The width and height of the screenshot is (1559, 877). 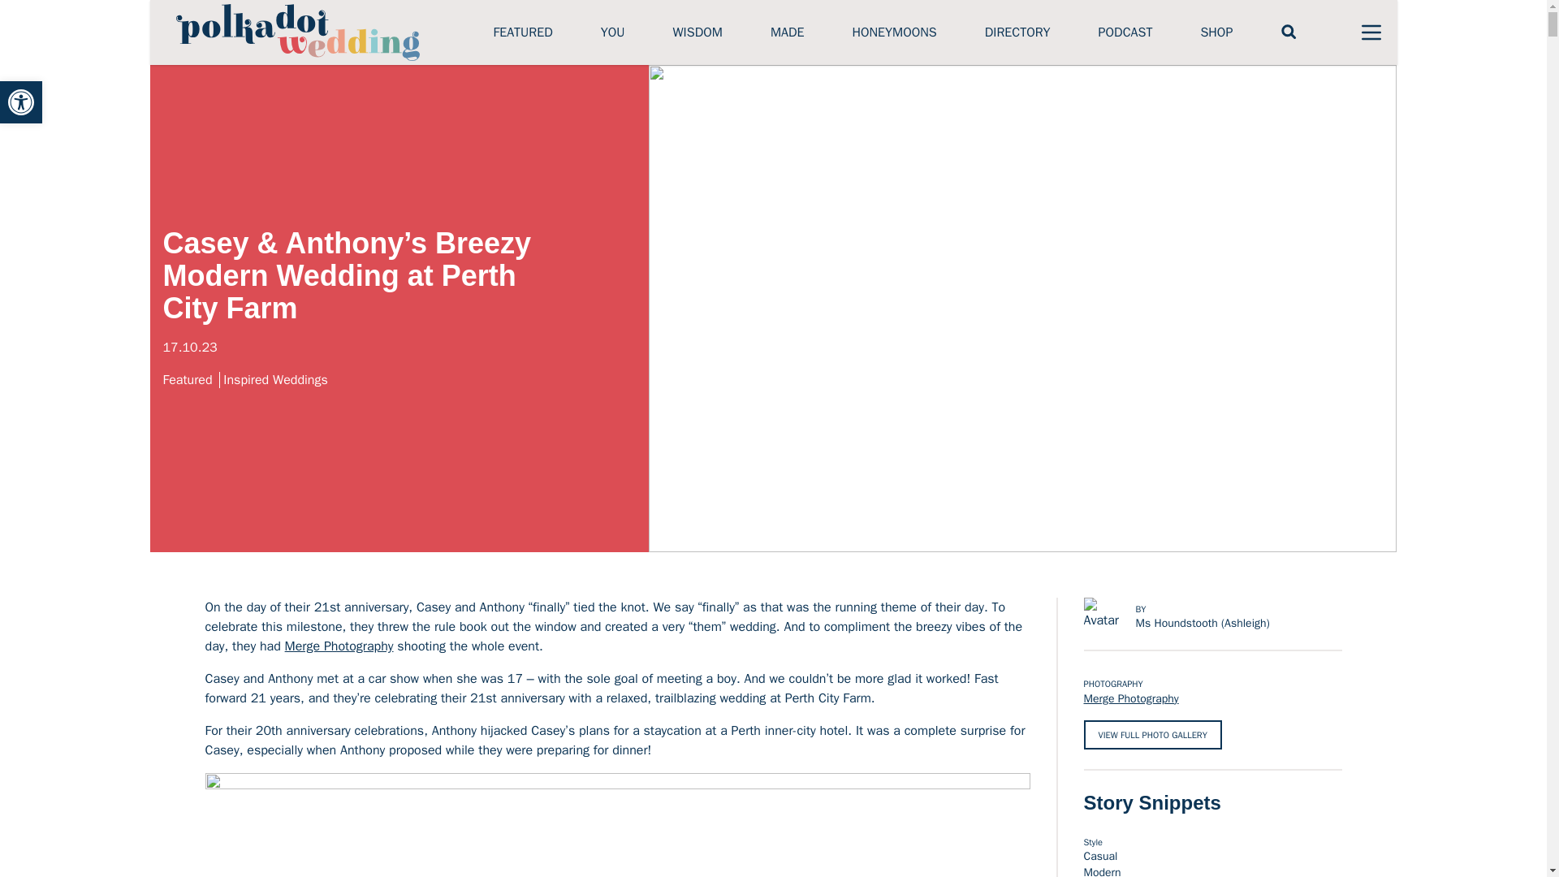 I want to click on FEATURED, so click(x=523, y=32).